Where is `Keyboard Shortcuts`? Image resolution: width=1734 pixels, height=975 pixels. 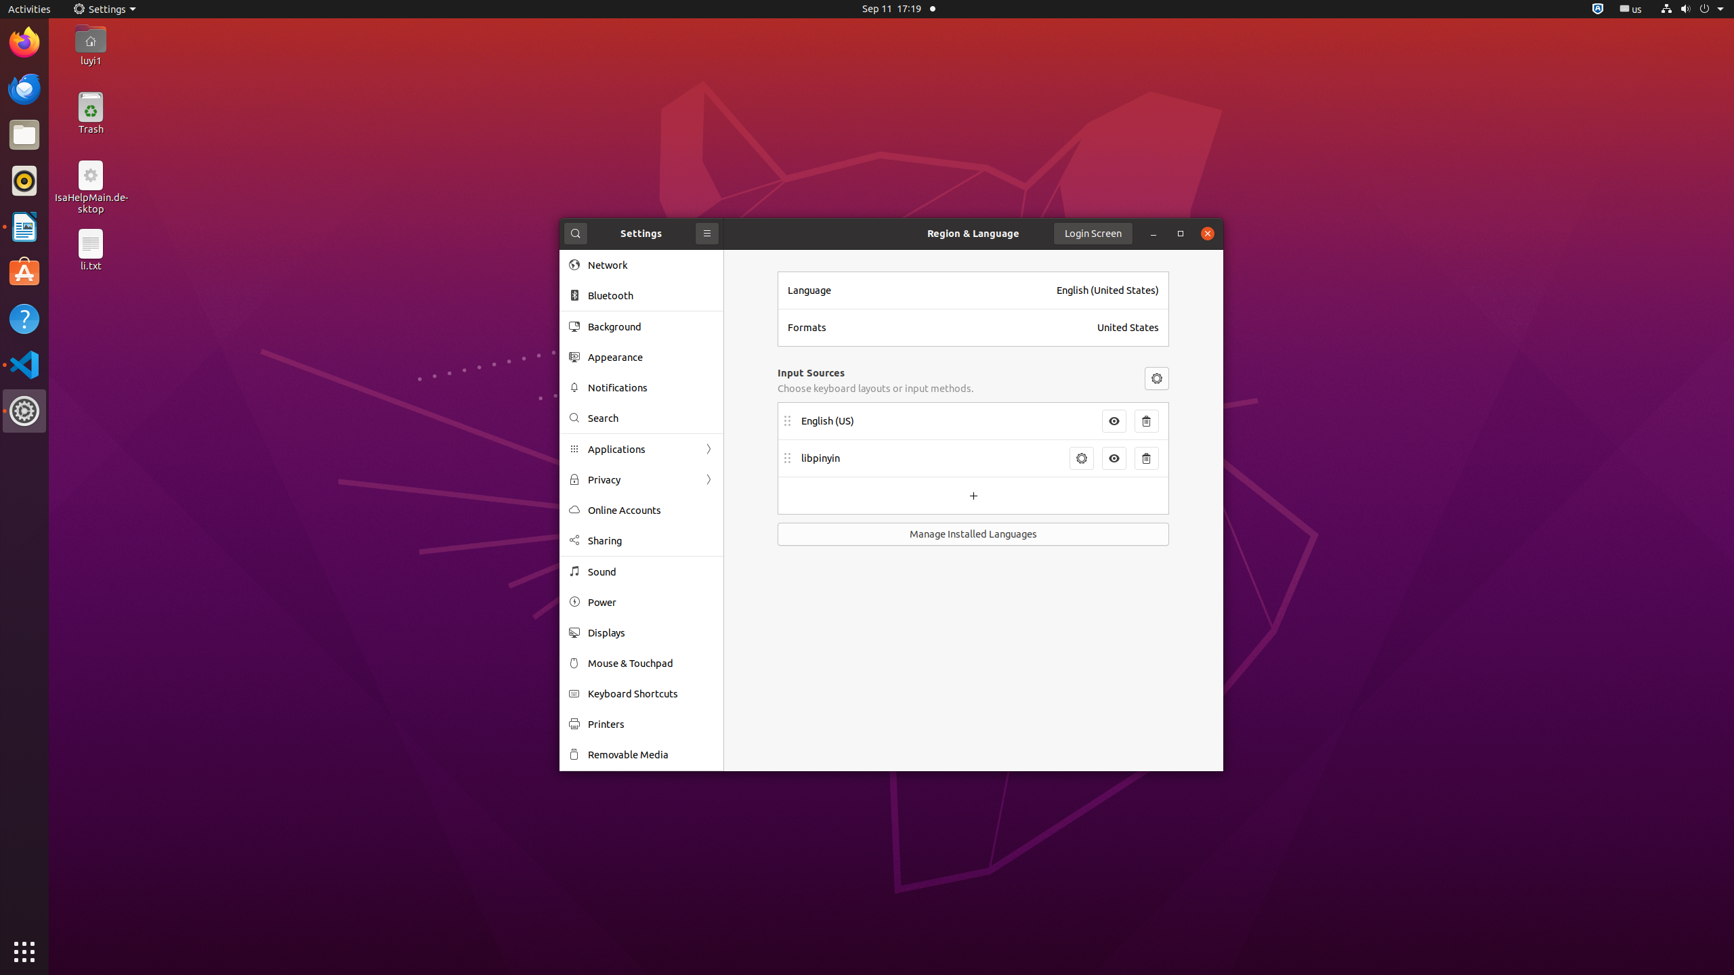
Keyboard Shortcuts is located at coordinates (651, 693).